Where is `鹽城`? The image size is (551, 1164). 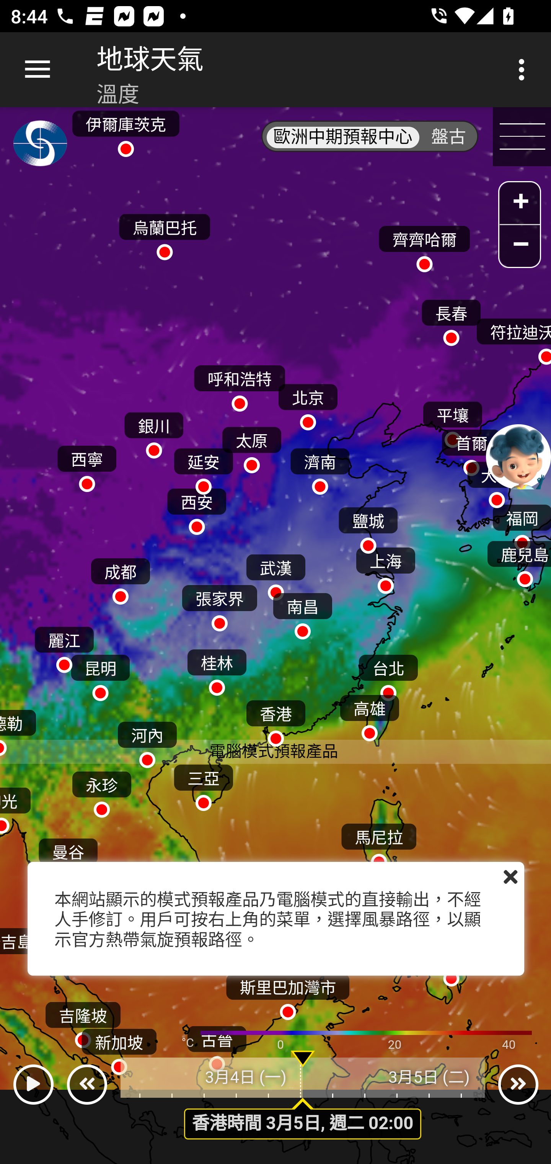
鹽城 is located at coordinates (368, 526).